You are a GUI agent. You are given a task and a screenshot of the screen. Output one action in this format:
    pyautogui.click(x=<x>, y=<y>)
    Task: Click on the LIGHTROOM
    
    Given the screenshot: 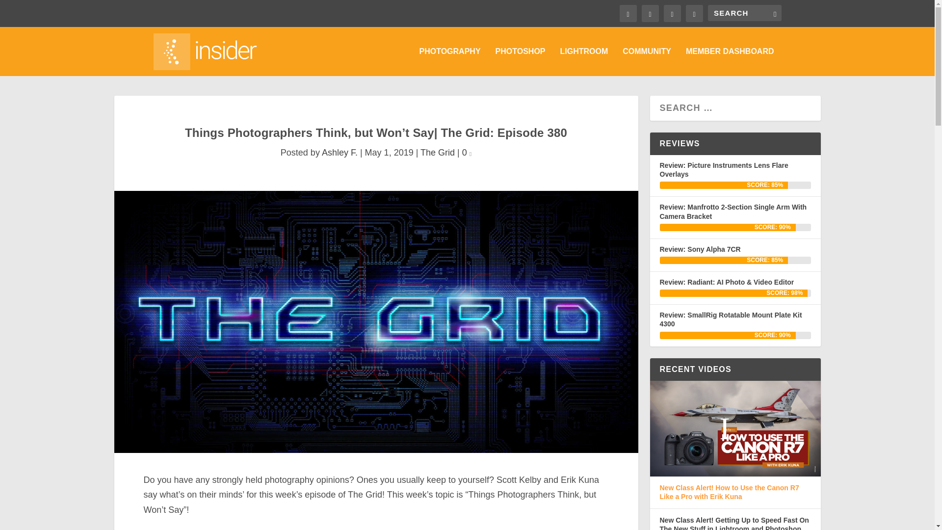 What is the action you would take?
    pyautogui.click(x=584, y=62)
    